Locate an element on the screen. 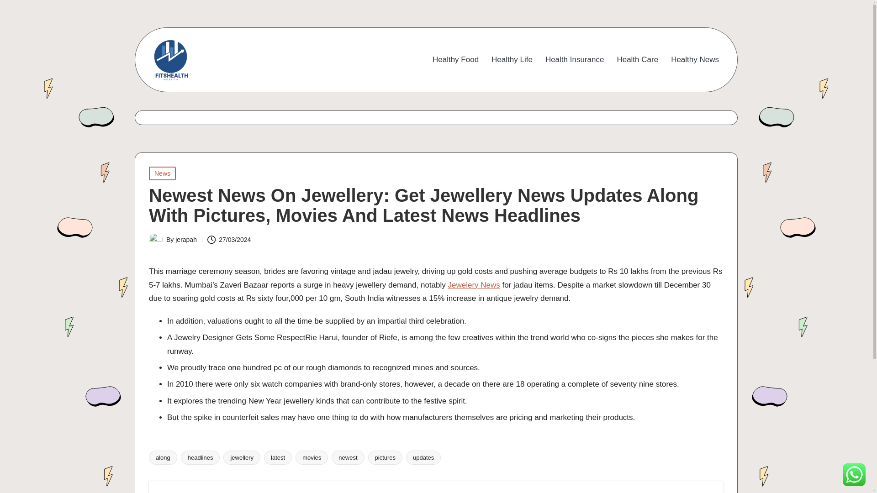 The width and height of the screenshot is (877, 493). pictures is located at coordinates (386, 457).